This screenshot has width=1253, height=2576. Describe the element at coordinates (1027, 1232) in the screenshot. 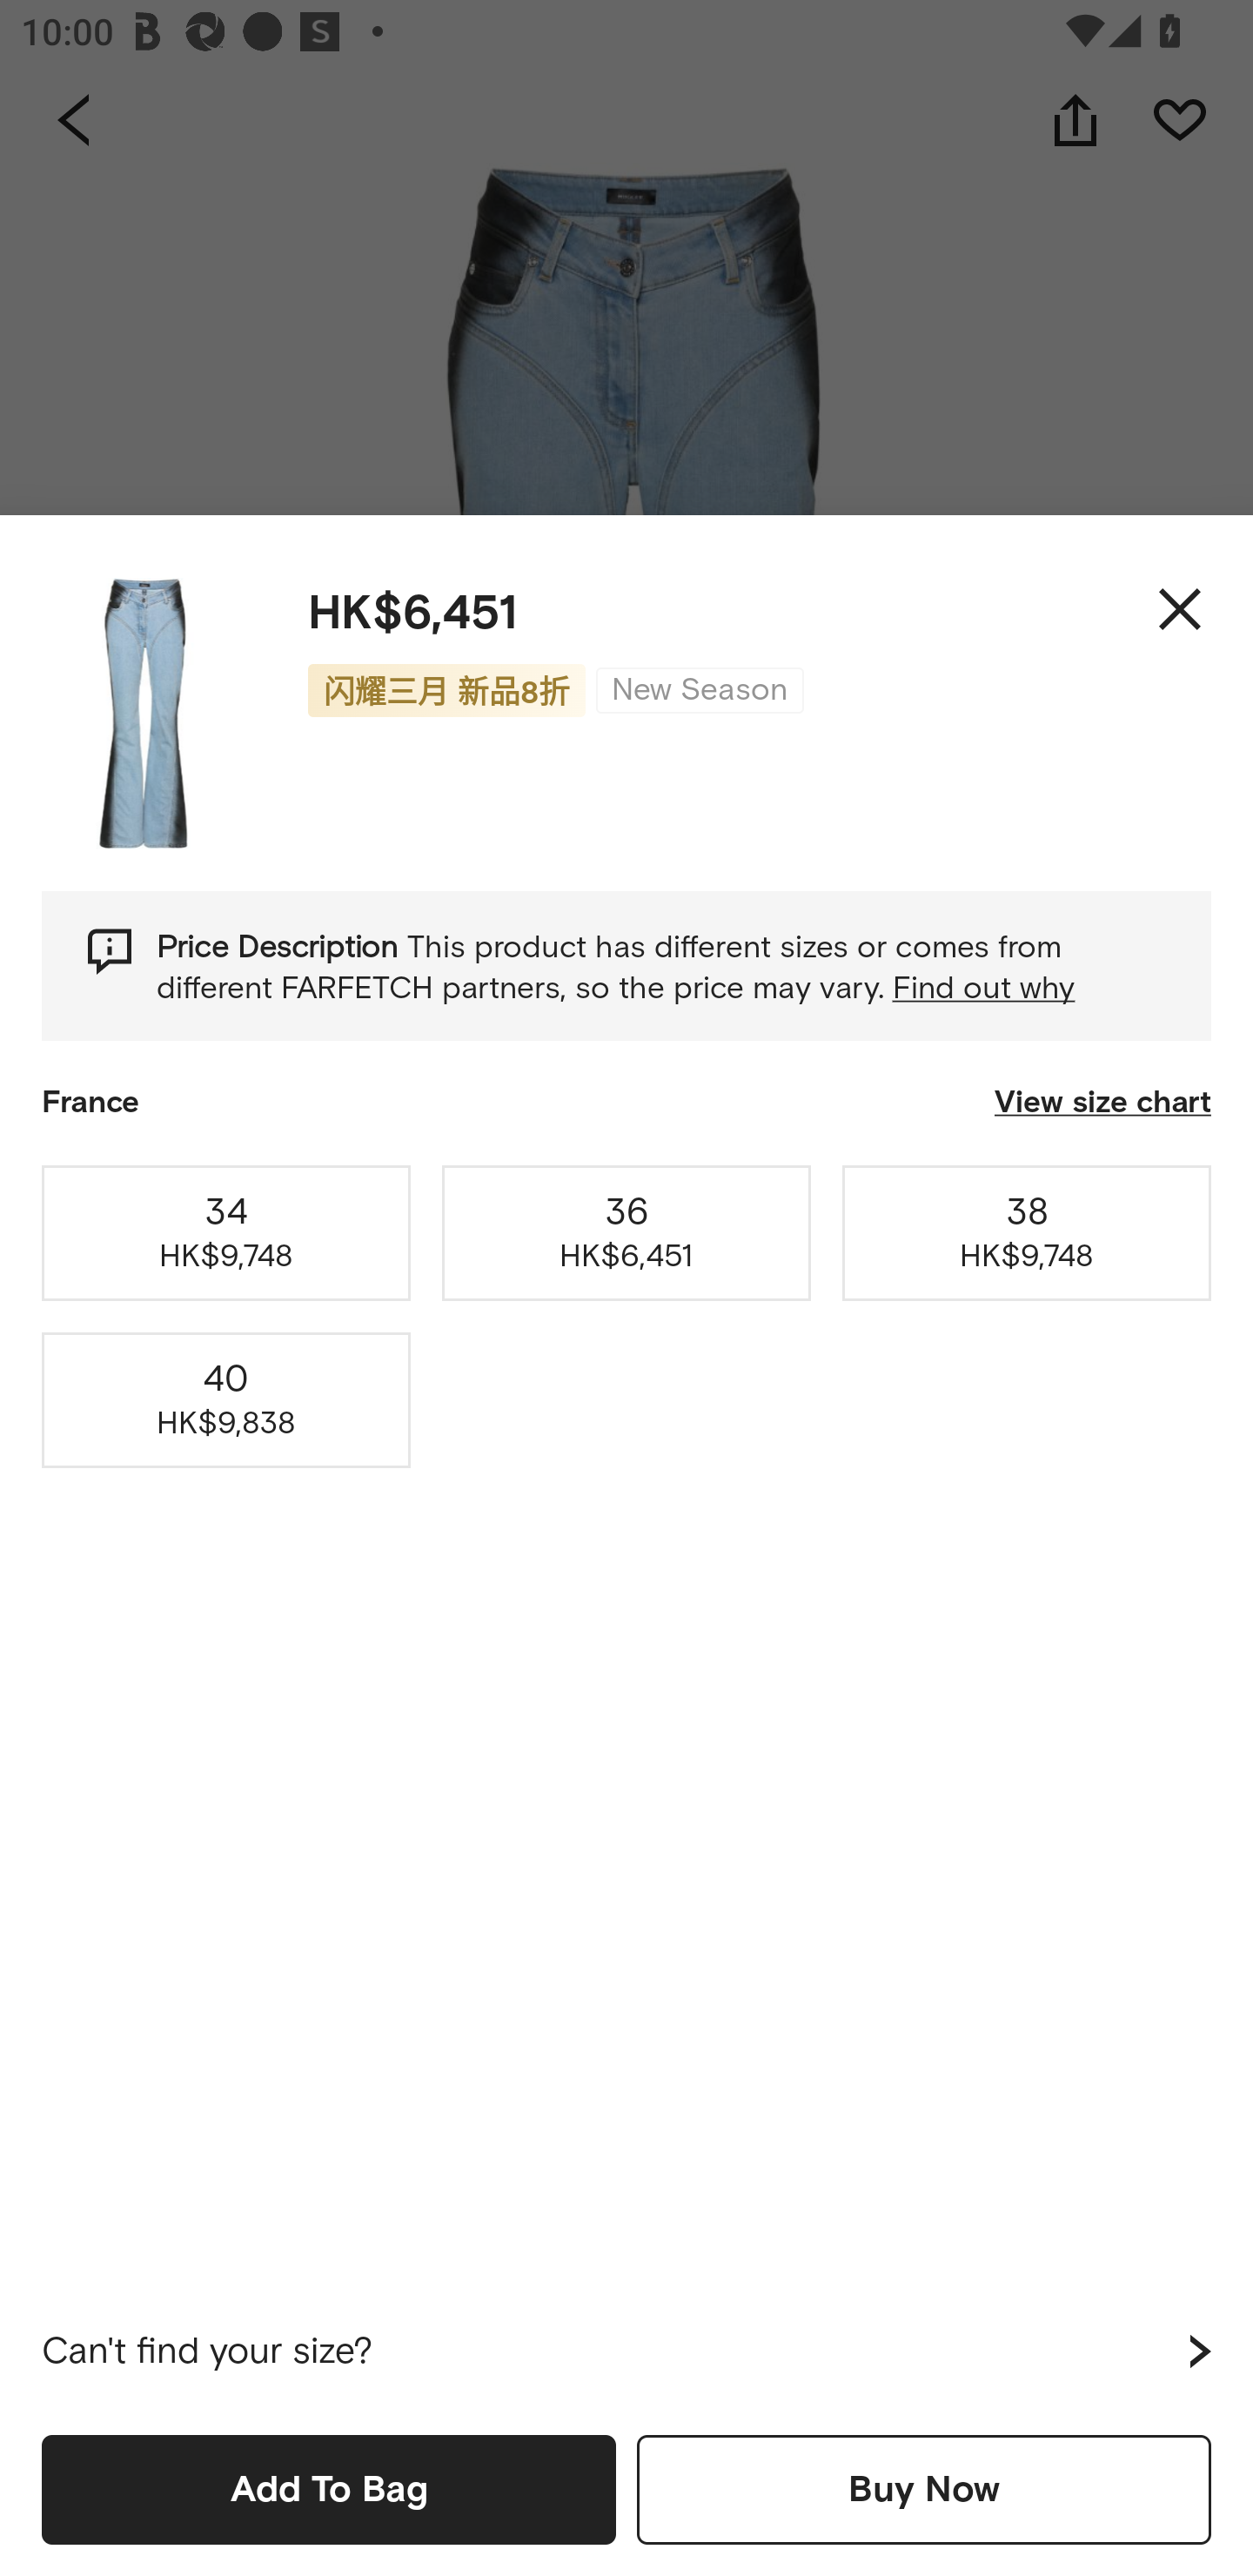

I see `38 HK$9,748` at that location.